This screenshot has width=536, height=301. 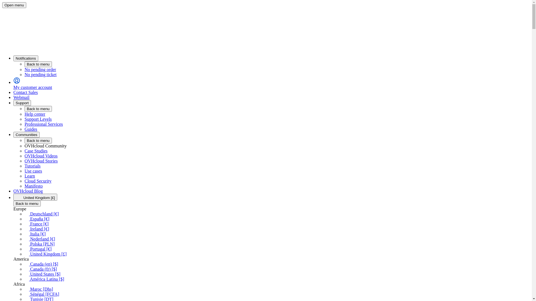 What do you see at coordinates (277, 75) in the screenshot?
I see `No pending ticket` at bounding box center [277, 75].